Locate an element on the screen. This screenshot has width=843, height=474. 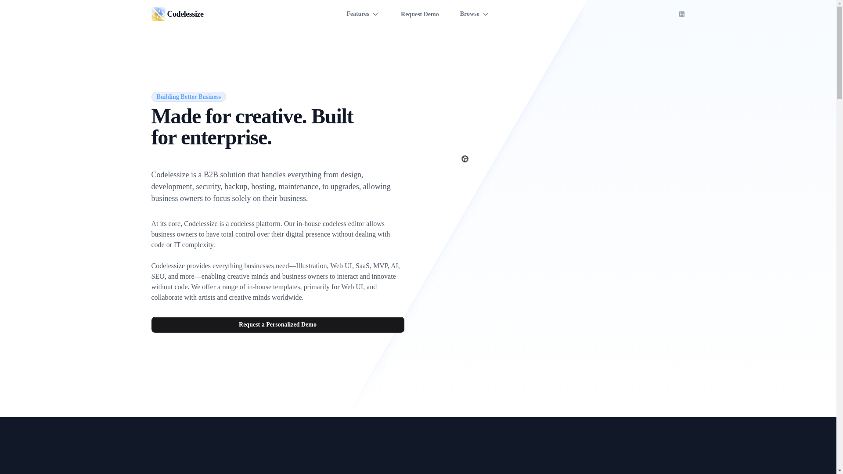
Request Demo is located at coordinates (420, 13).